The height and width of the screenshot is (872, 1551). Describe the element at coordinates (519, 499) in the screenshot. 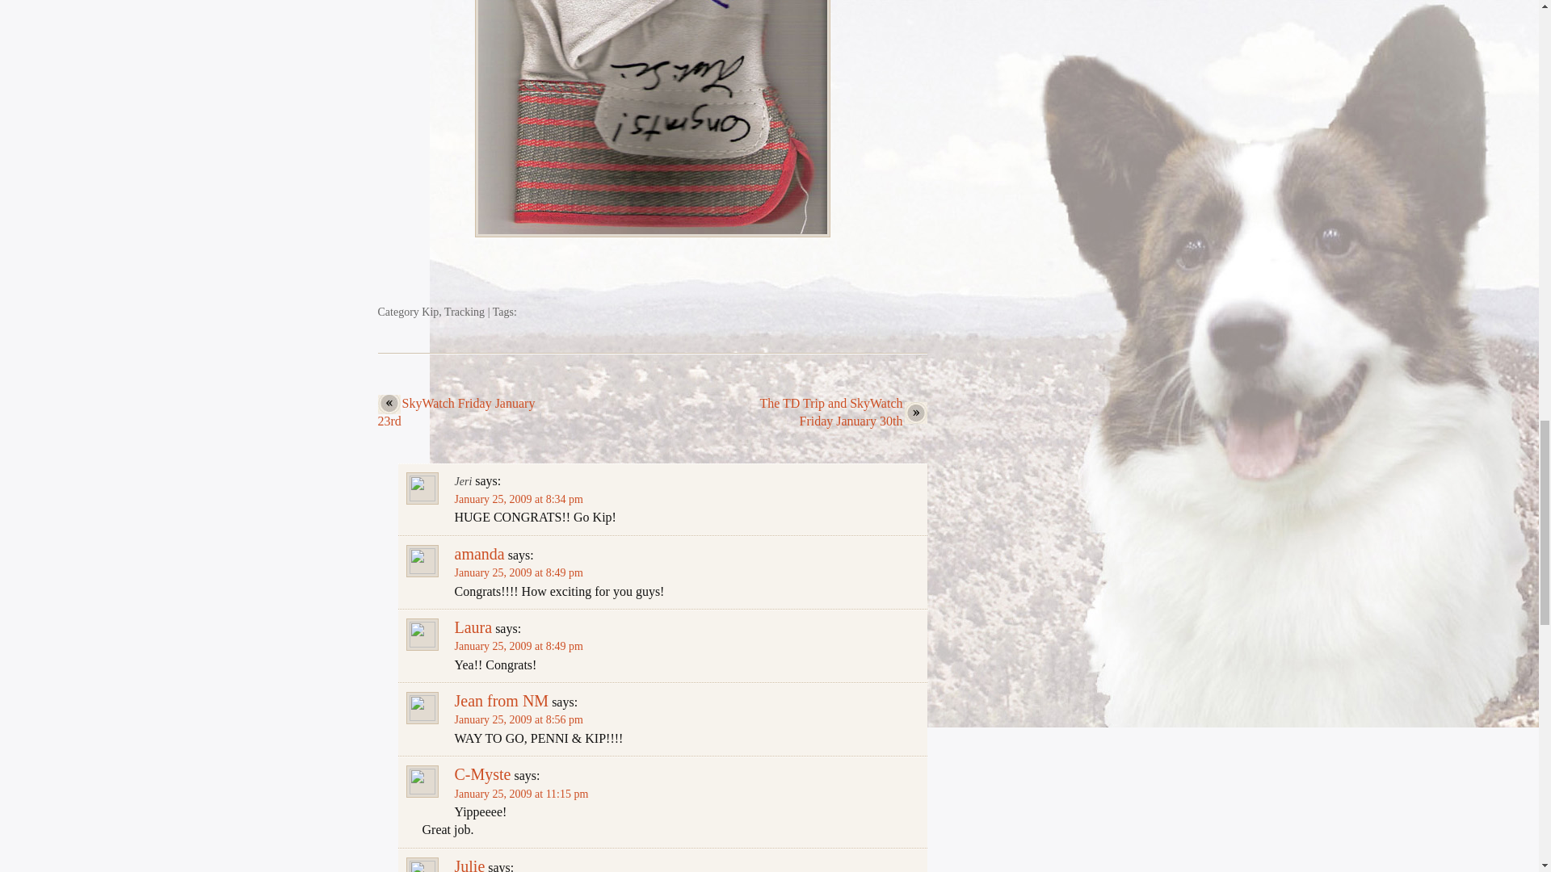

I see `January 25, 2009 at 8:34 pm` at that location.